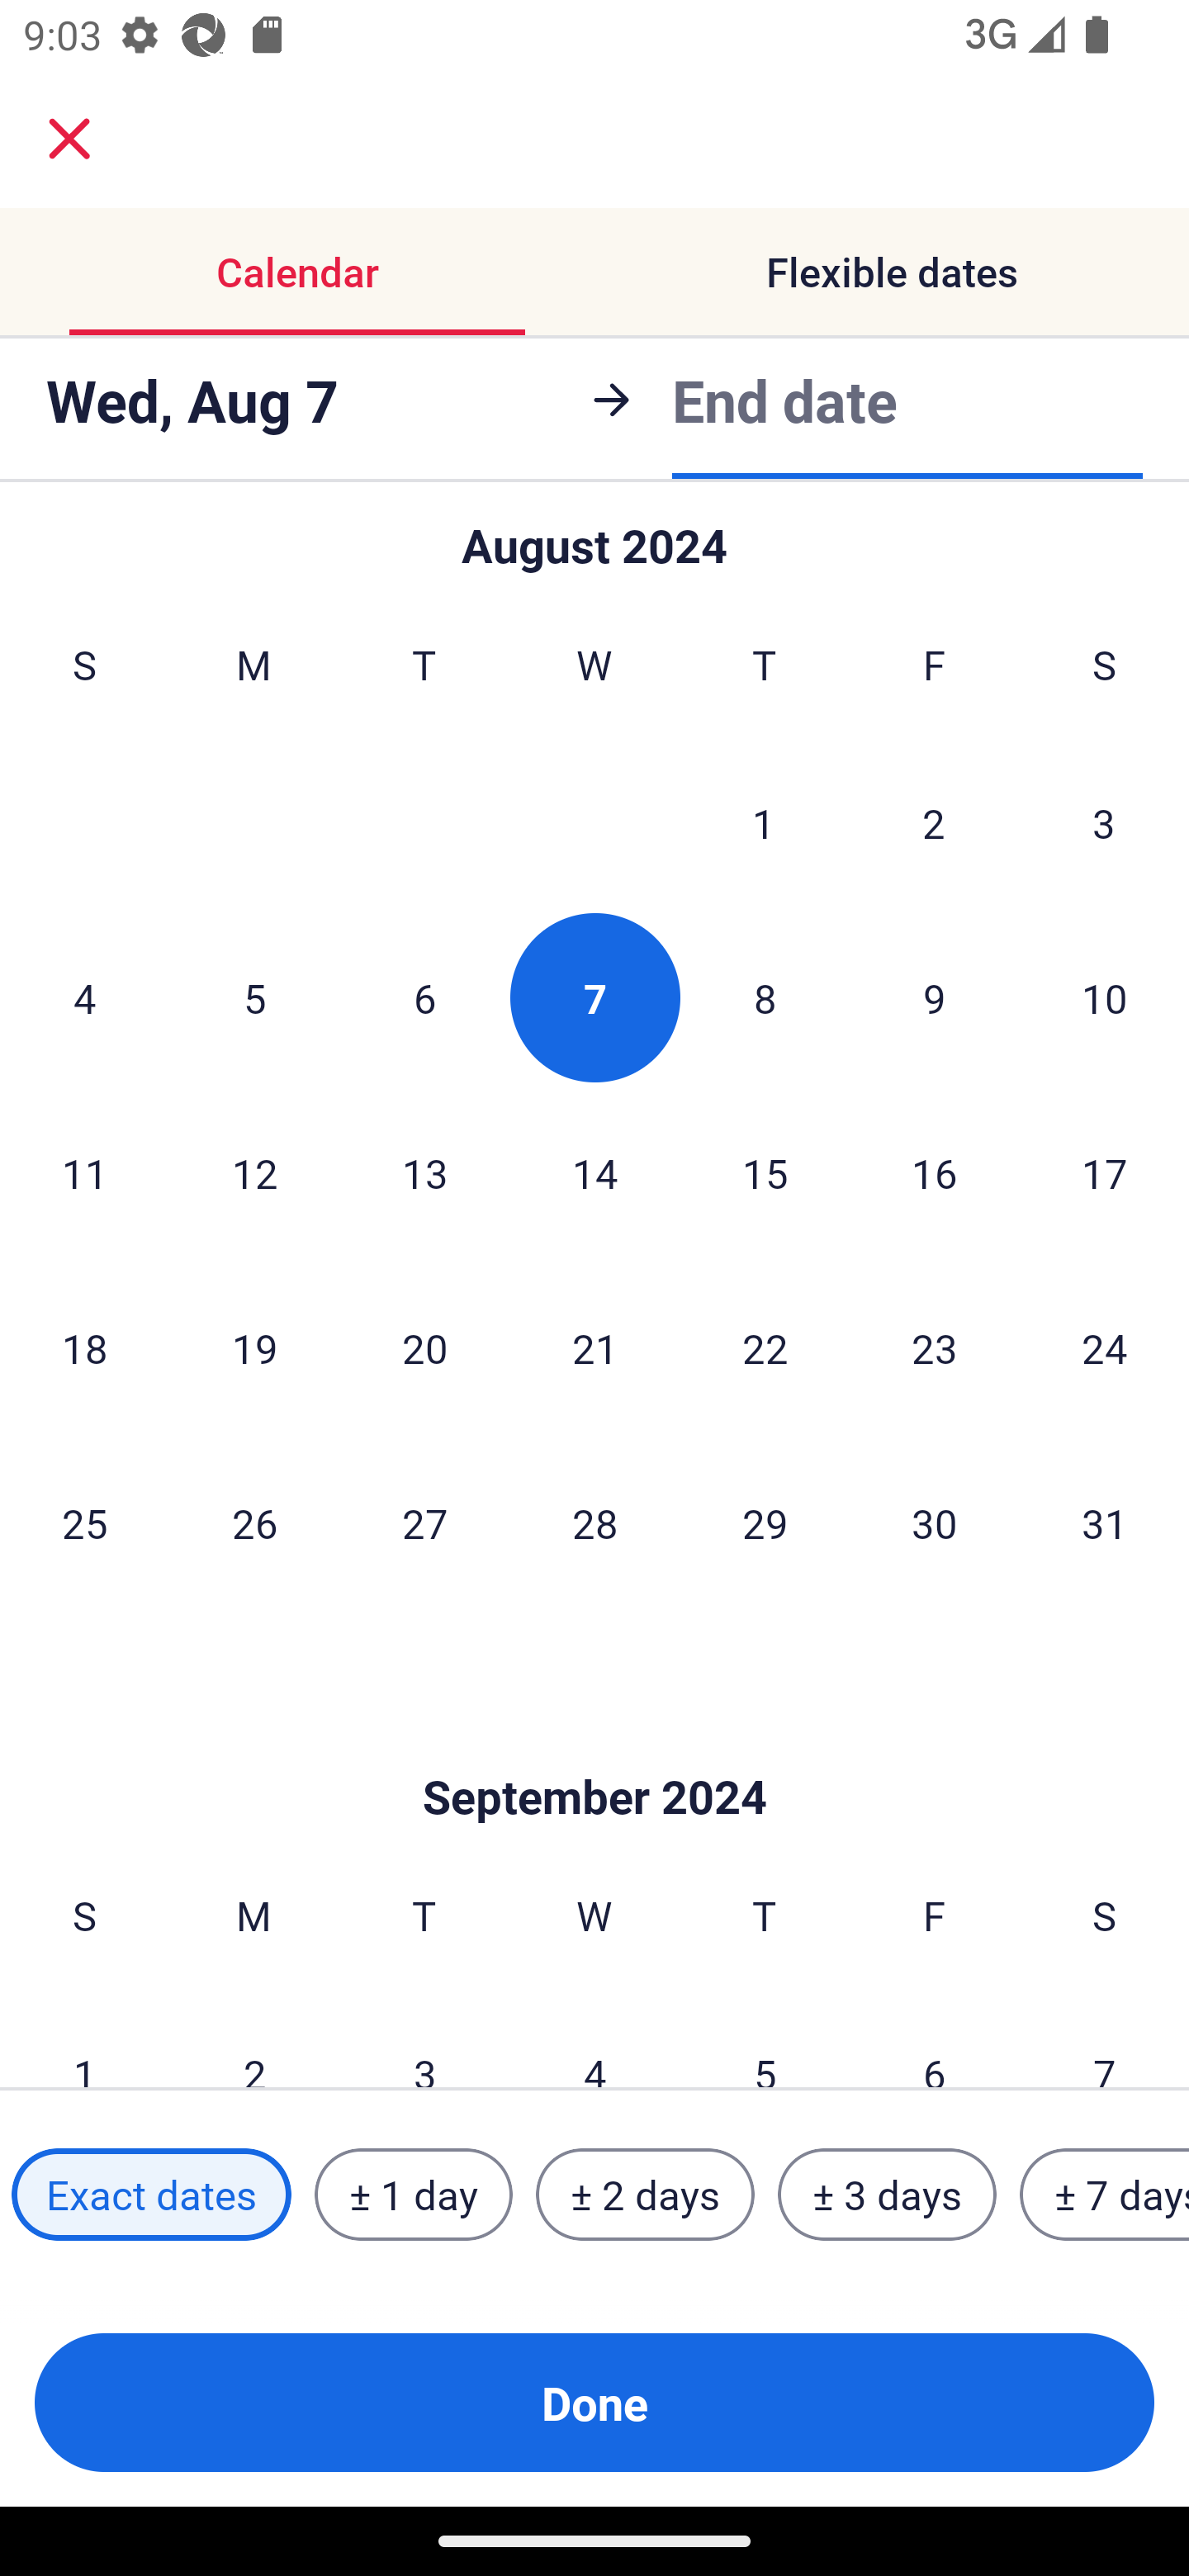 This screenshot has width=1189, height=2576. I want to click on 6 Tuesday, August 6, 2024, so click(424, 997).